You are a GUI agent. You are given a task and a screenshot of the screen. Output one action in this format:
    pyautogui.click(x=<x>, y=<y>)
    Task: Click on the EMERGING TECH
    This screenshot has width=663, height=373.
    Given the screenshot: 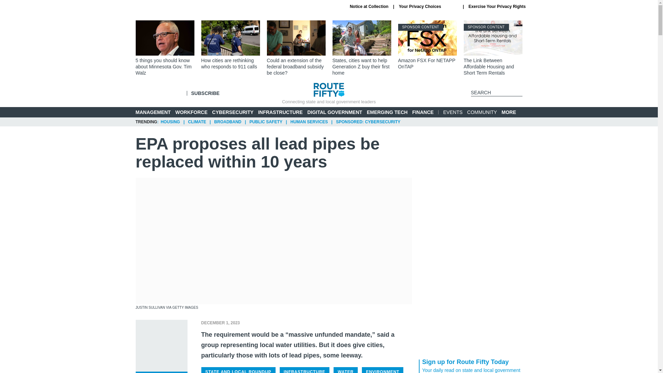 What is the action you would take?
    pyautogui.click(x=280, y=112)
    